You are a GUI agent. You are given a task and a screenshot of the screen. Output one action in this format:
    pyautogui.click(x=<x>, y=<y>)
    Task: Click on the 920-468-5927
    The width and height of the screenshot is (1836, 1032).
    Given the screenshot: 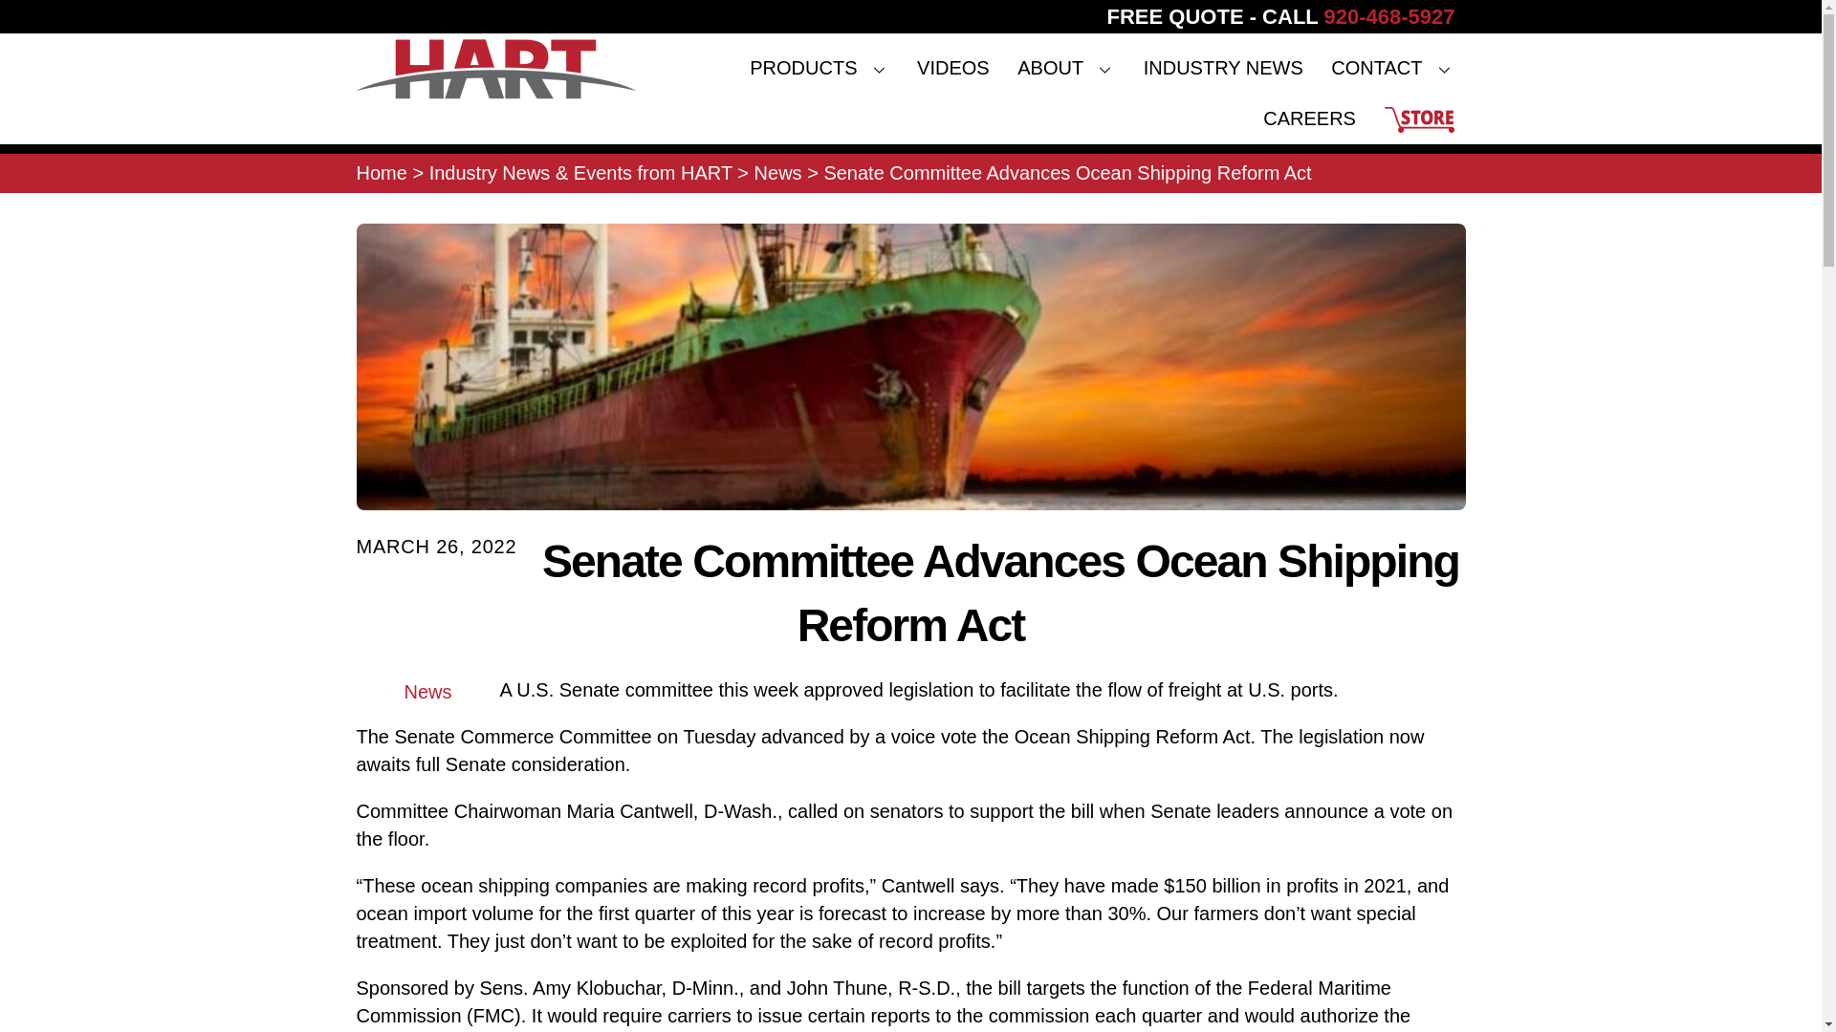 What is the action you would take?
    pyautogui.click(x=1388, y=17)
    